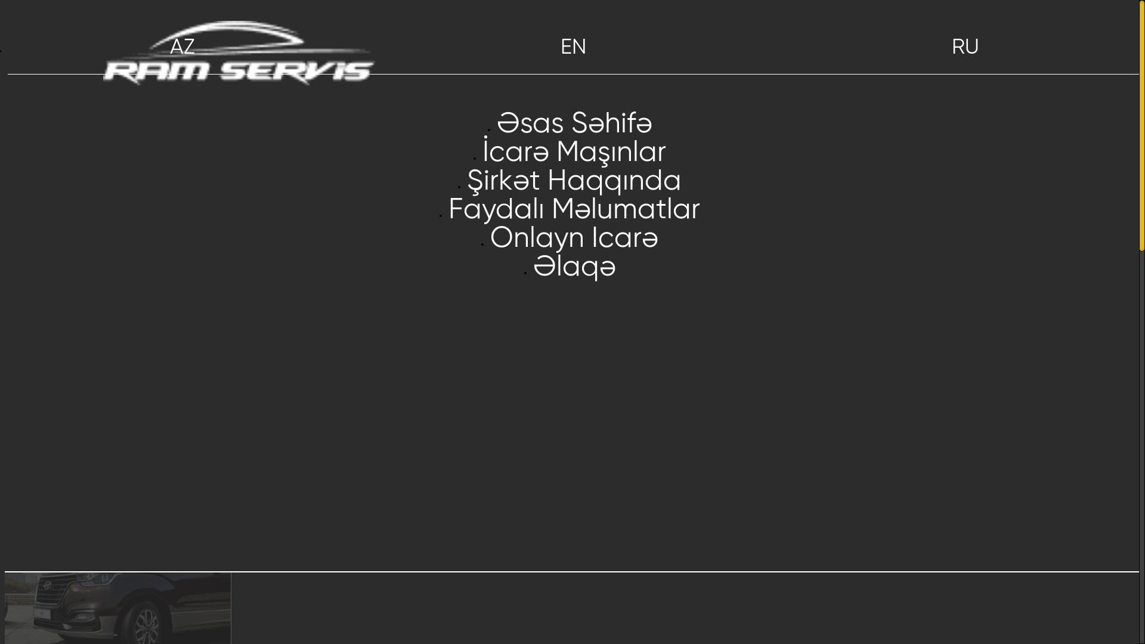 Image resolution: width=1145 pixels, height=644 pixels. What do you see at coordinates (671, 29) in the screenshot?
I see `info@ramservis.az` at bounding box center [671, 29].